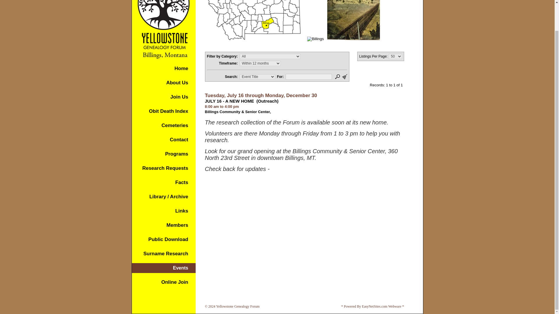  What do you see at coordinates (175, 282) in the screenshot?
I see `Online Join` at bounding box center [175, 282].